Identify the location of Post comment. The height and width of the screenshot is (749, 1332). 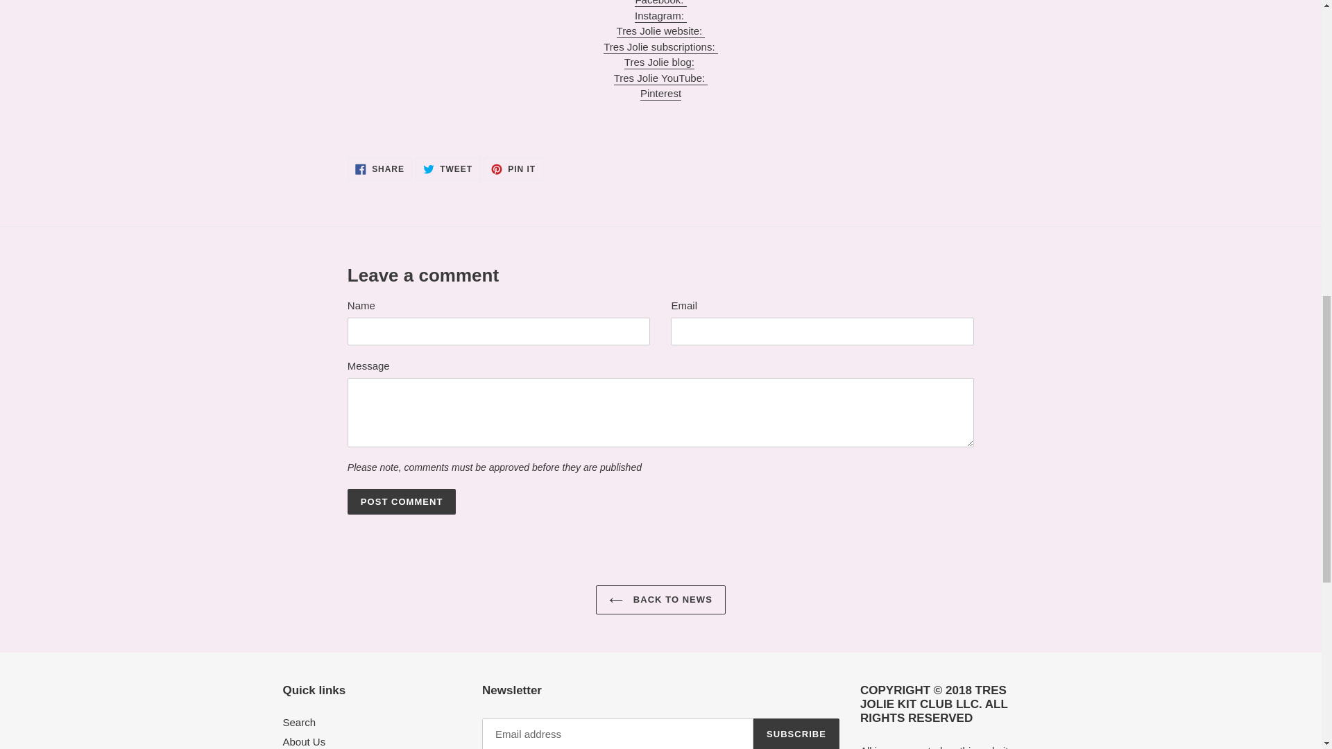
(402, 502).